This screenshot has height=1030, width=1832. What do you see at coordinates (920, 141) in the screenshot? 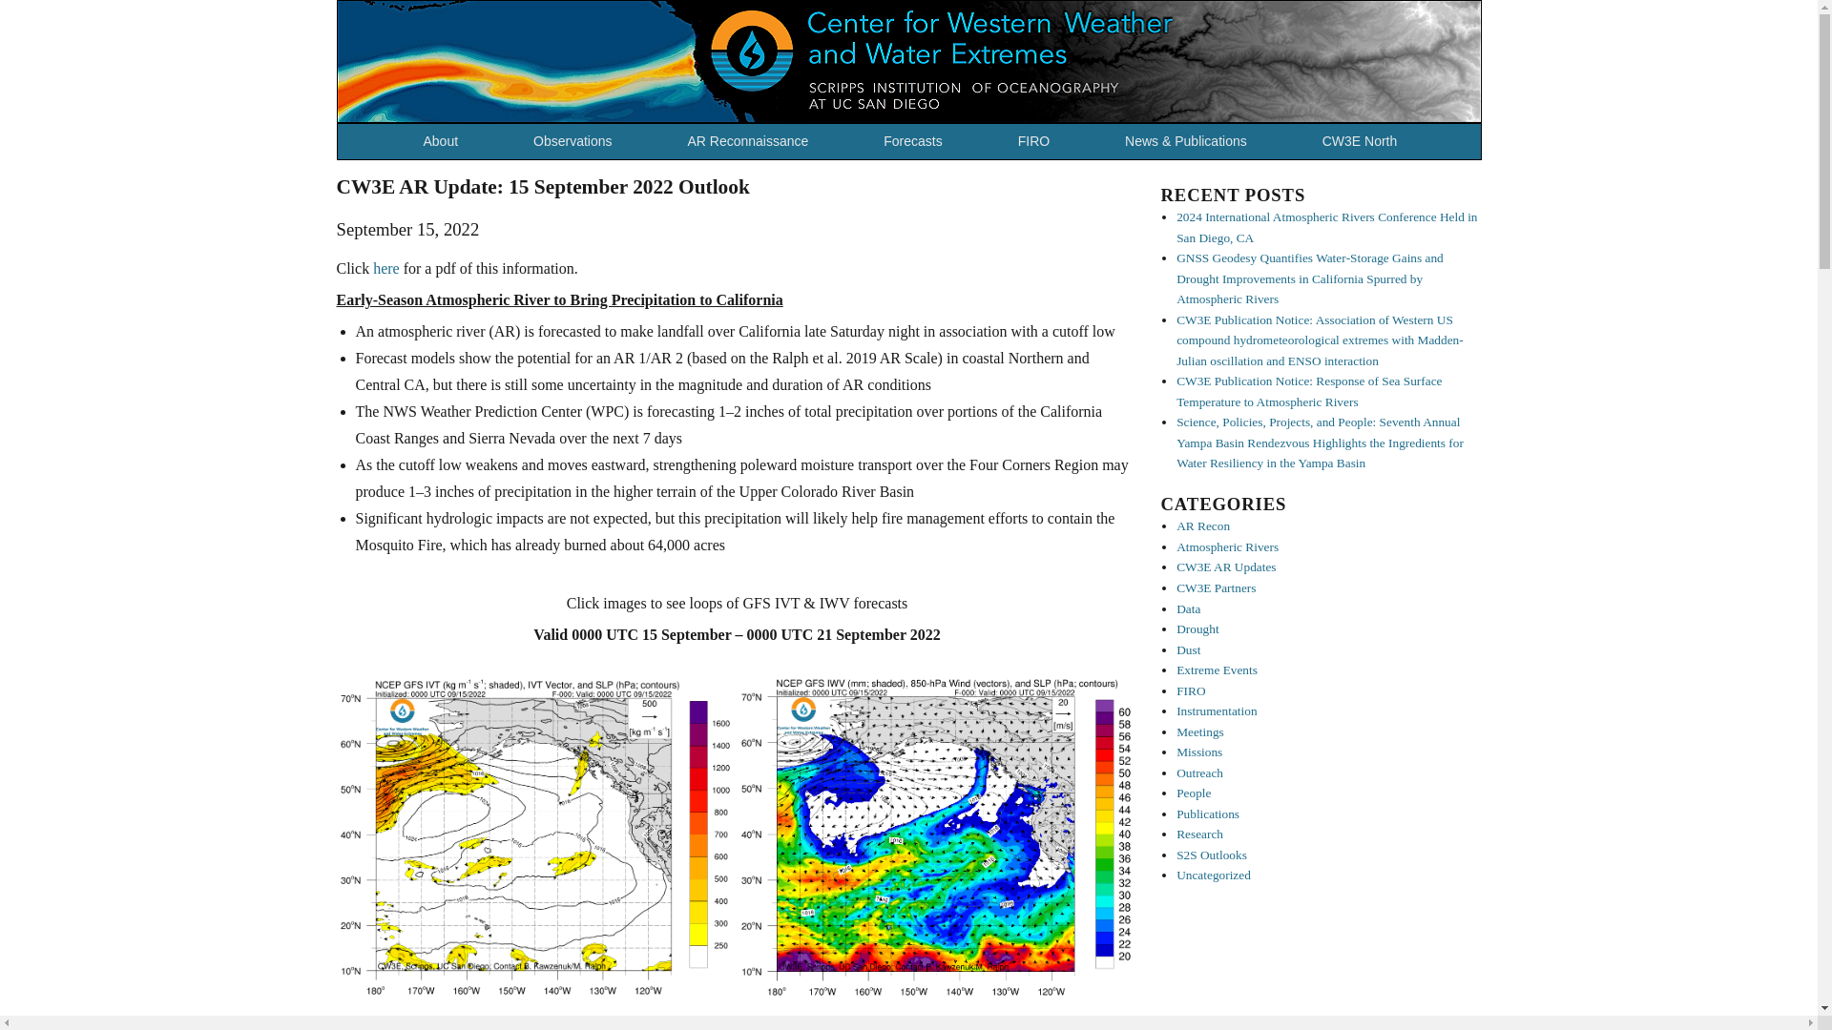
I see `Forecasts` at bounding box center [920, 141].